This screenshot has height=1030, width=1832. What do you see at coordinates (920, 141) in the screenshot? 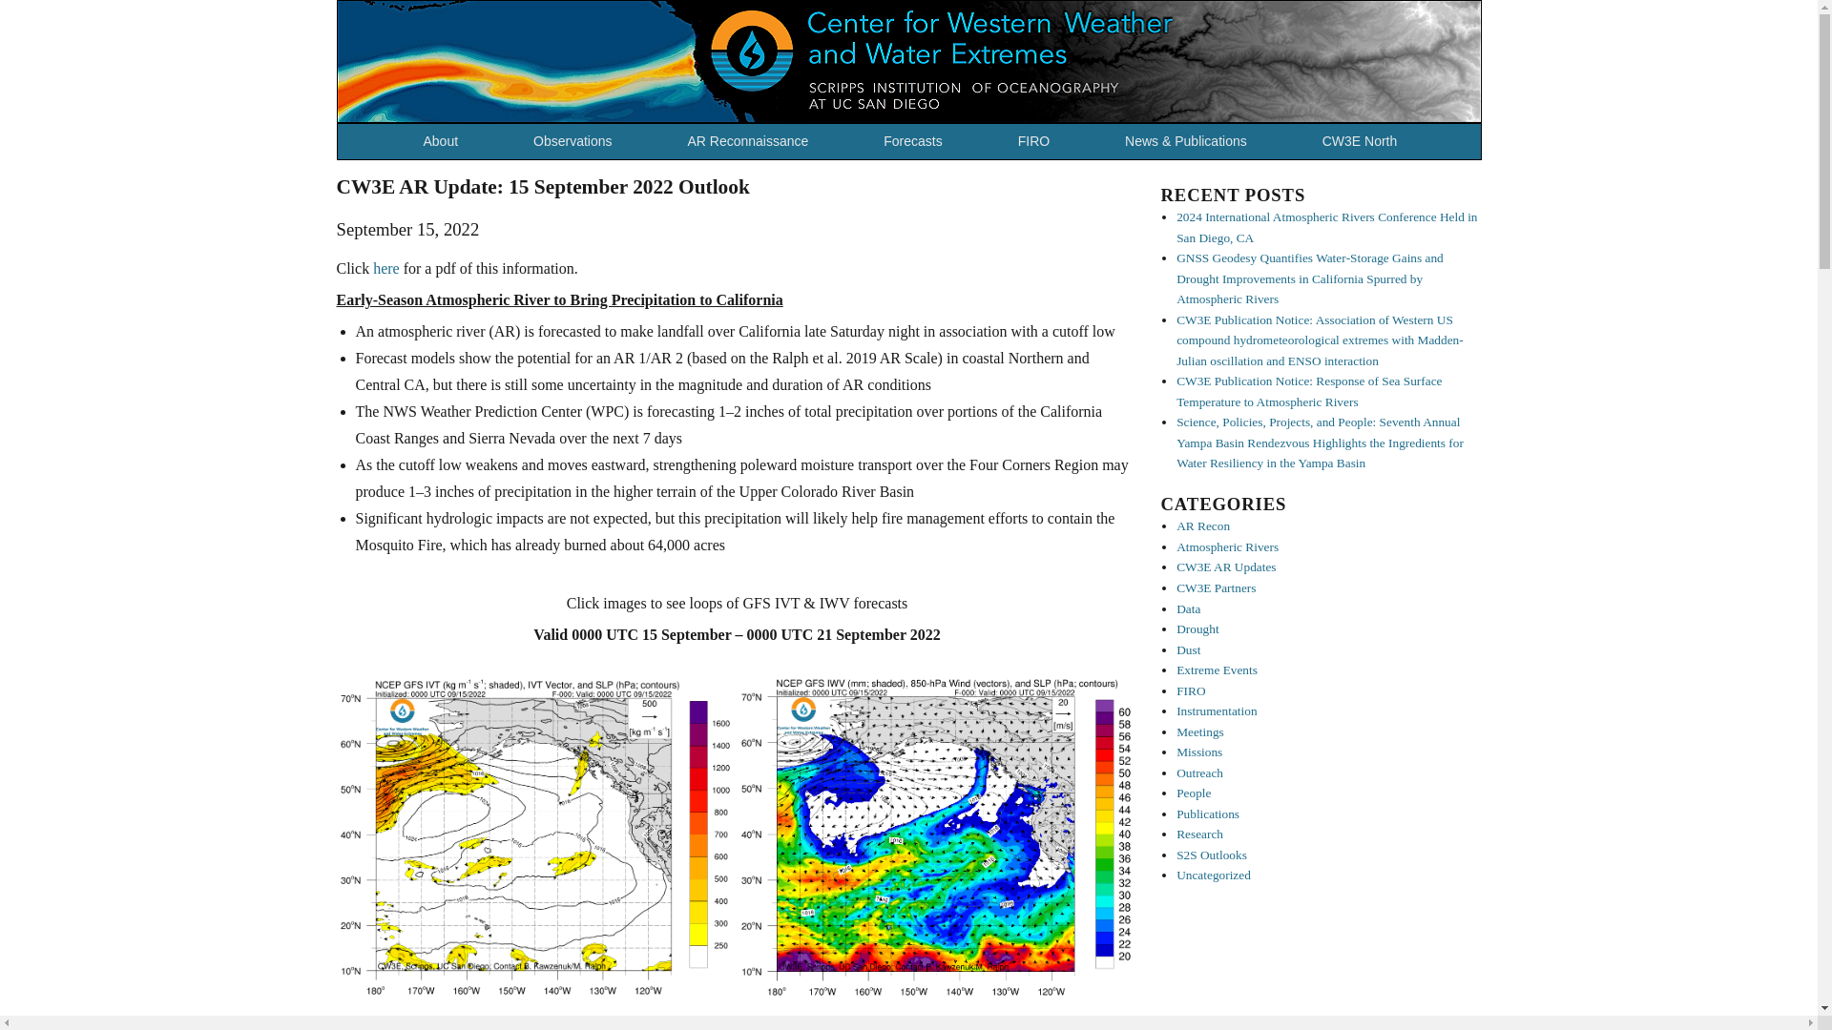
I see `Forecasts` at bounding box center [920, 141].